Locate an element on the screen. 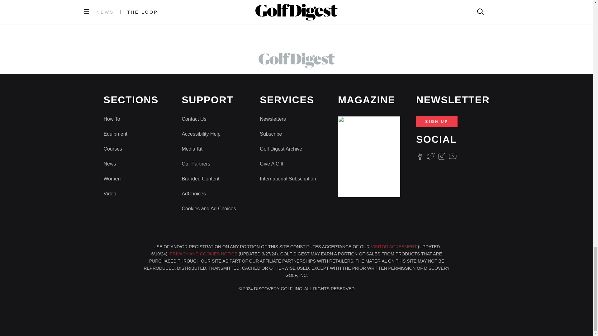  Youtube Icon is located at coordinates (453, 156).